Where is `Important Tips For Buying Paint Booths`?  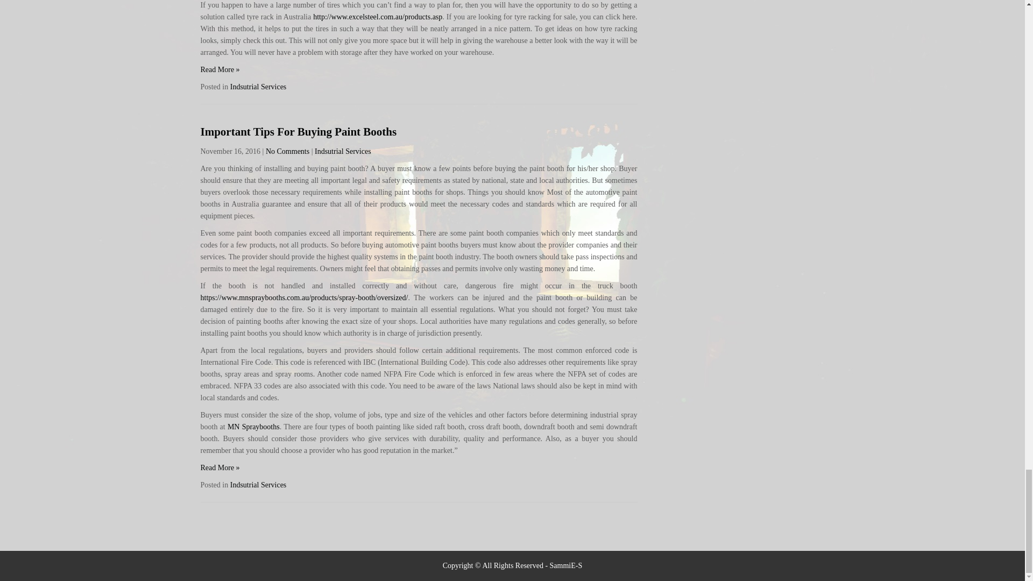
Important Tips For Buying Paint Booths is located at coordinates (298, 132).